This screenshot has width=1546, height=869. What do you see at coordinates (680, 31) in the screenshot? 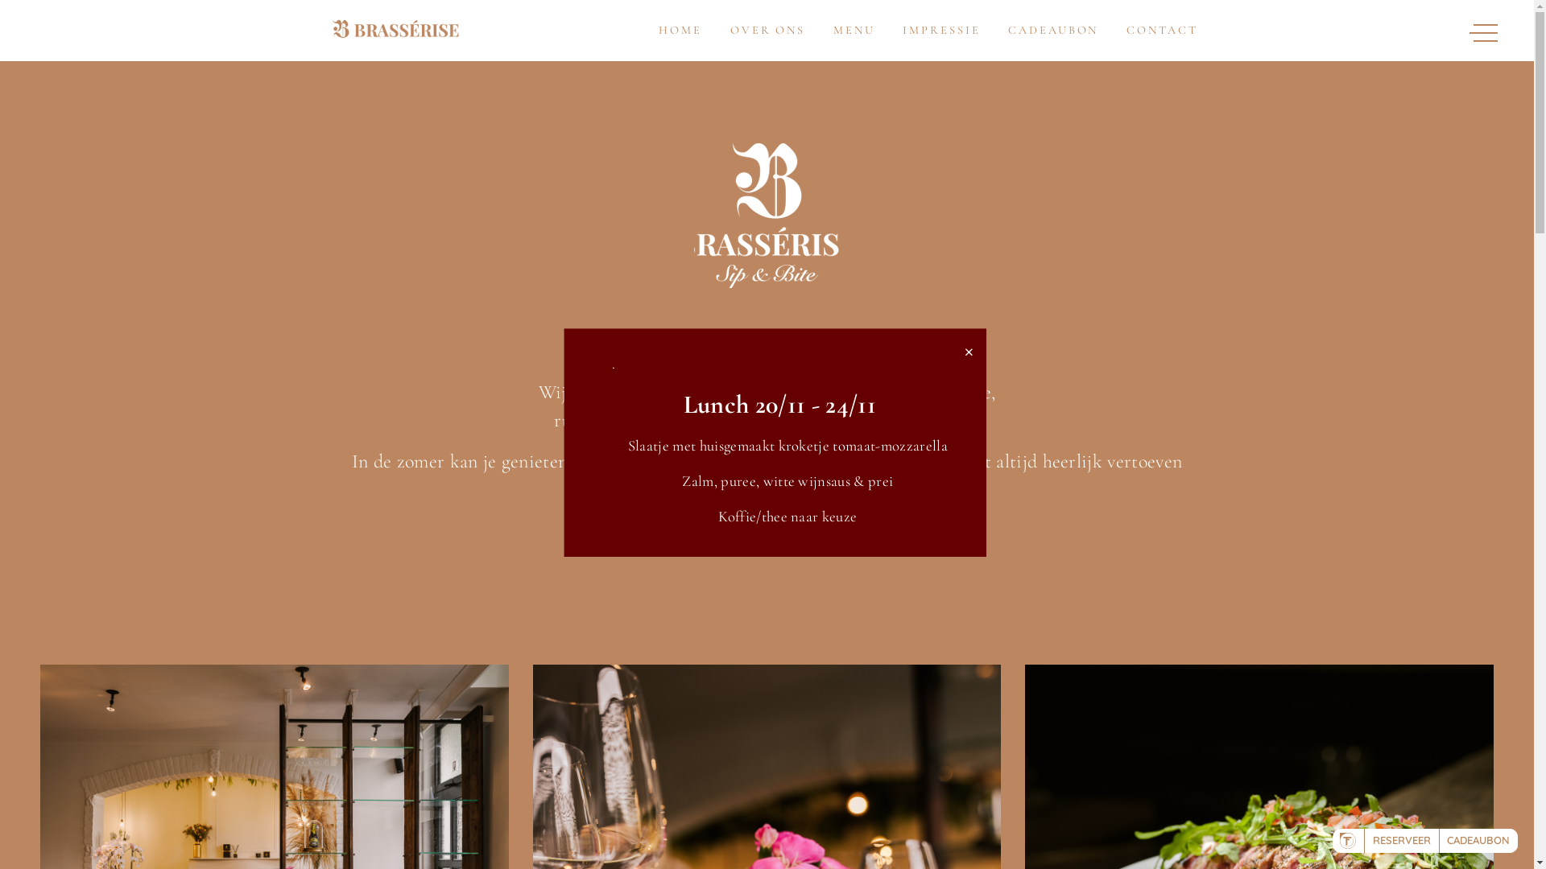
I see `HOME` at bounding box center [680, 31].